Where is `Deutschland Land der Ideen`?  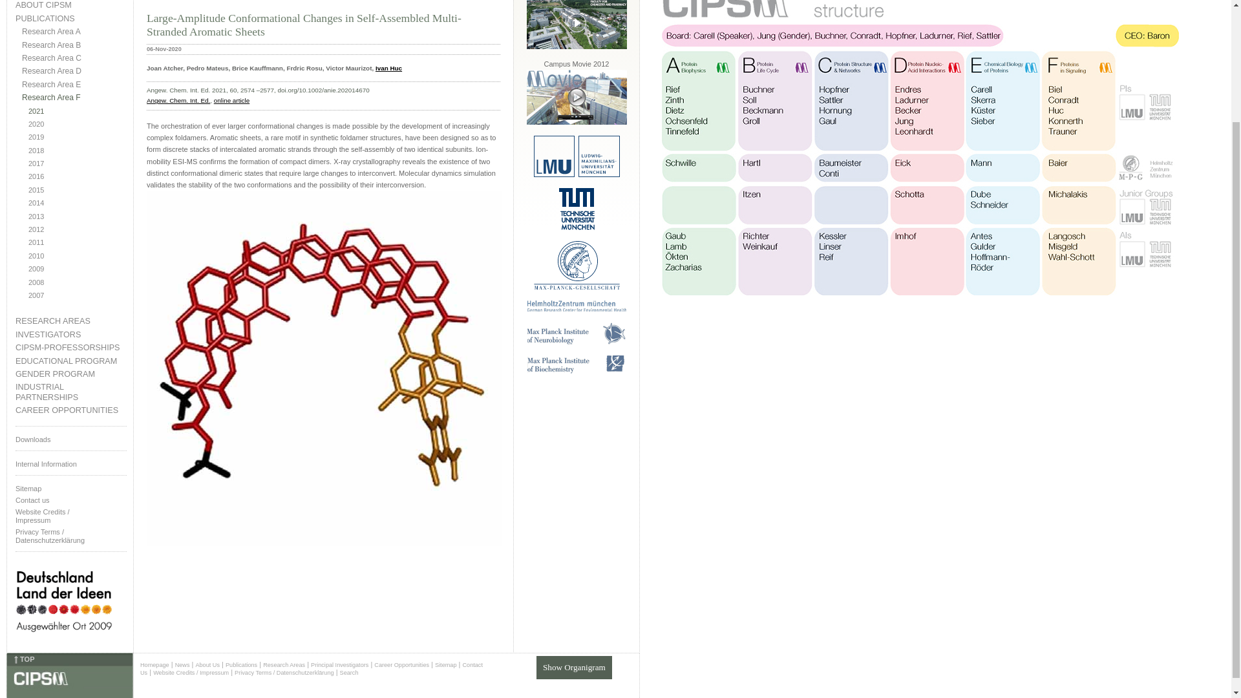 Deutschland Land der Ideen is located at coordinates (63, 642).